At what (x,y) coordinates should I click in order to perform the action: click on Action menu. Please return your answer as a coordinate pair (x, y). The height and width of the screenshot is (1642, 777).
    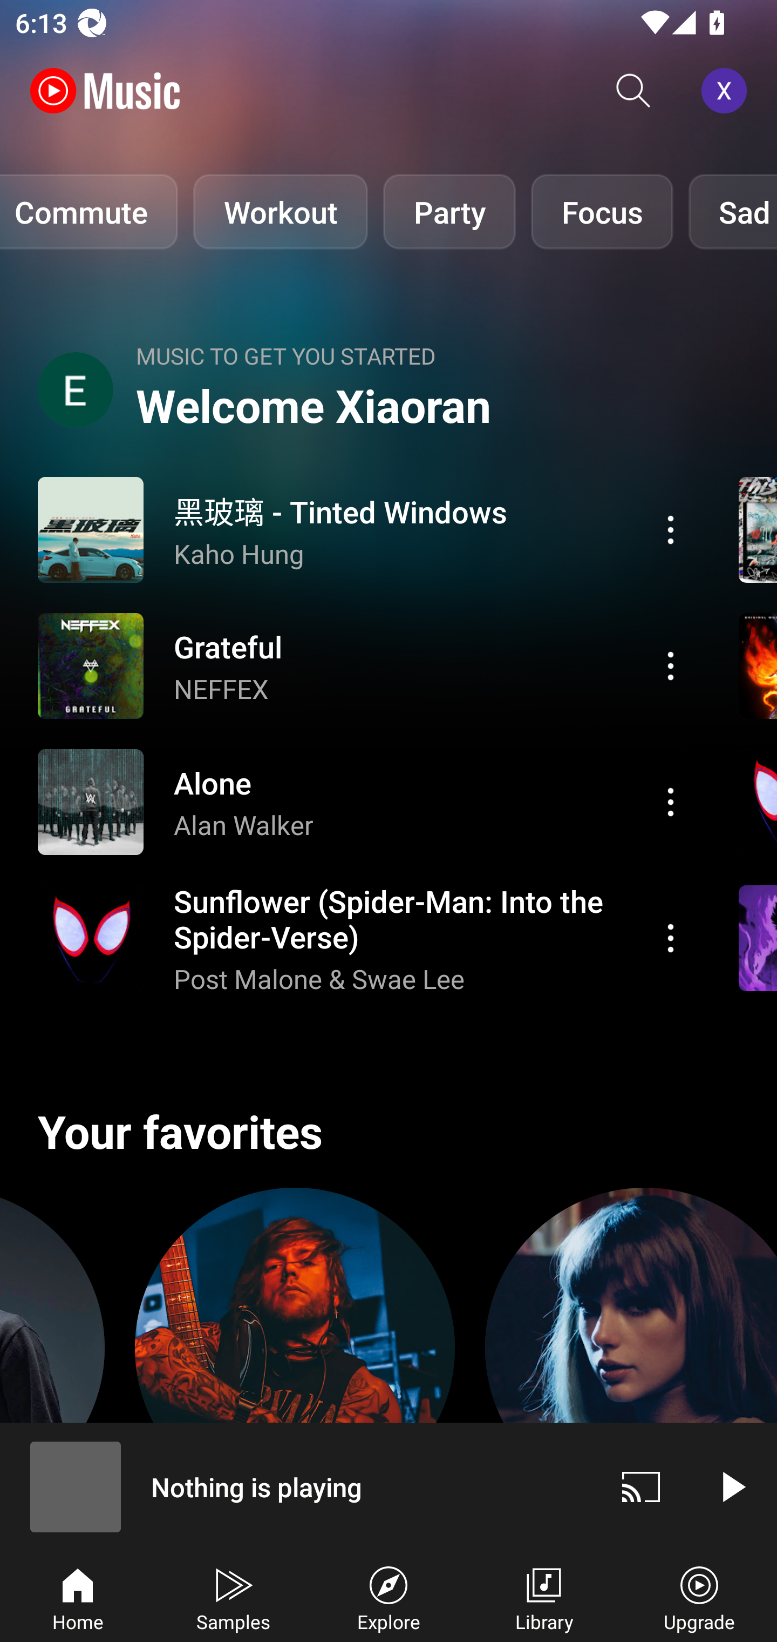
    Looking at the image, I should click on (365, 938).